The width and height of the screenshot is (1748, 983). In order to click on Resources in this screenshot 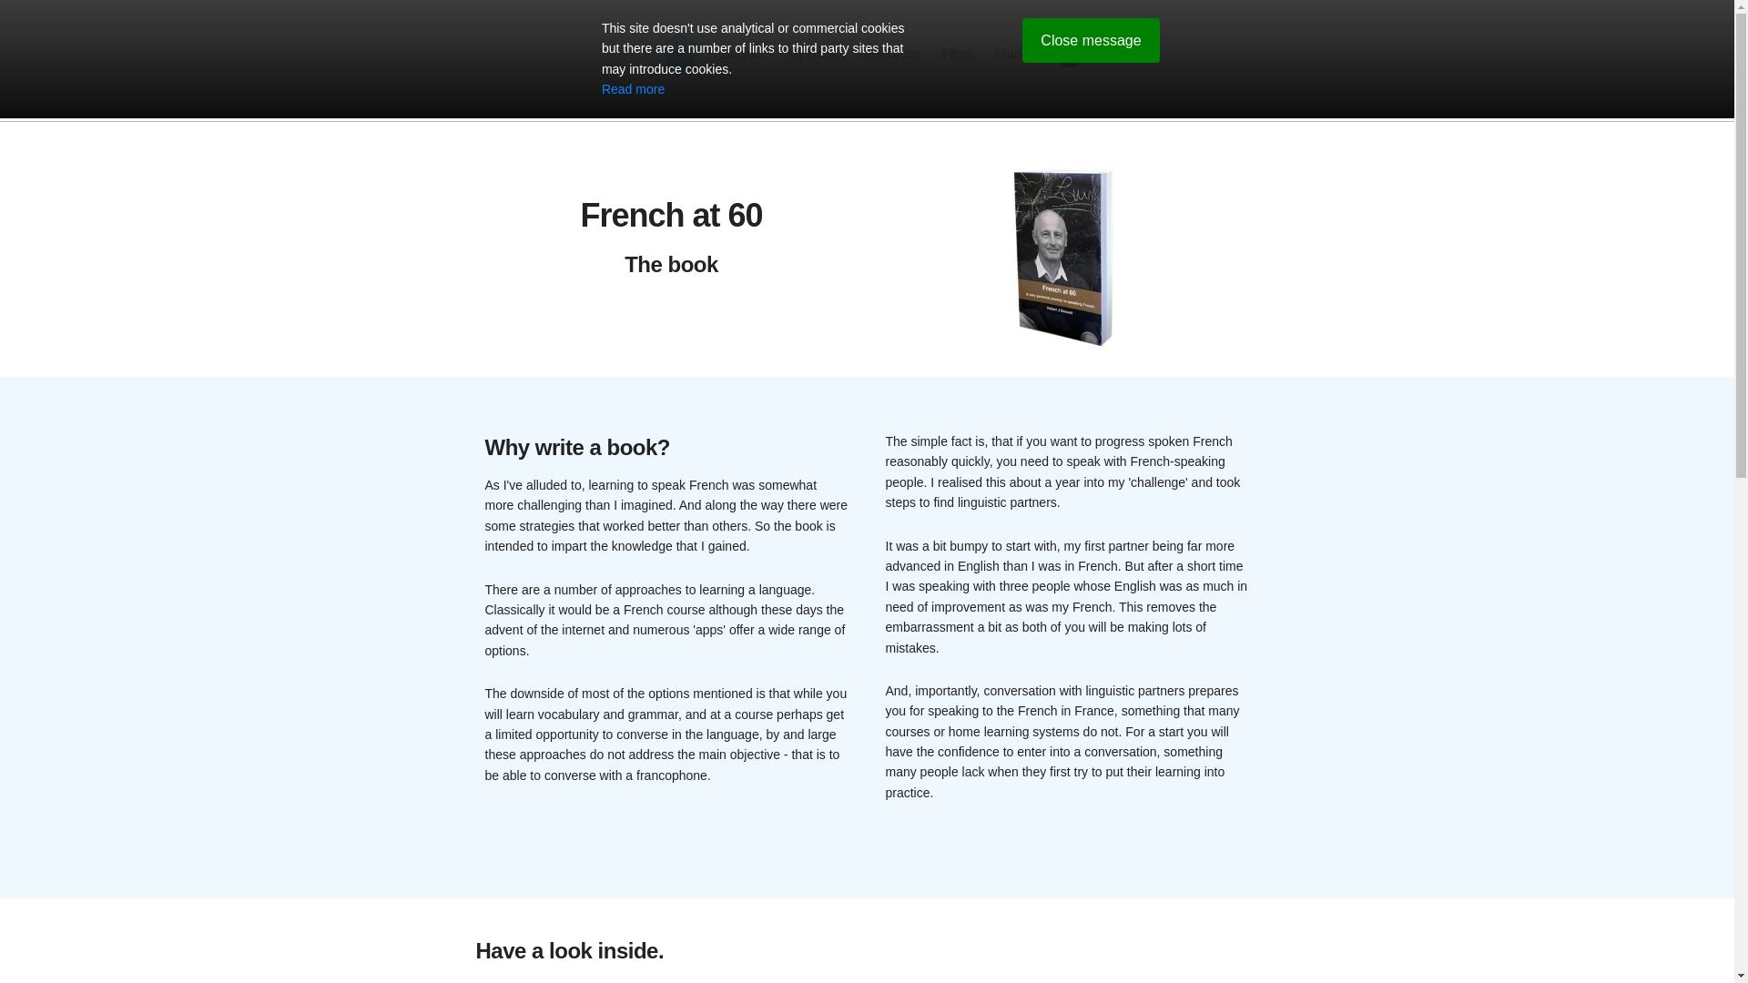, I will do `click(889, 53)`.